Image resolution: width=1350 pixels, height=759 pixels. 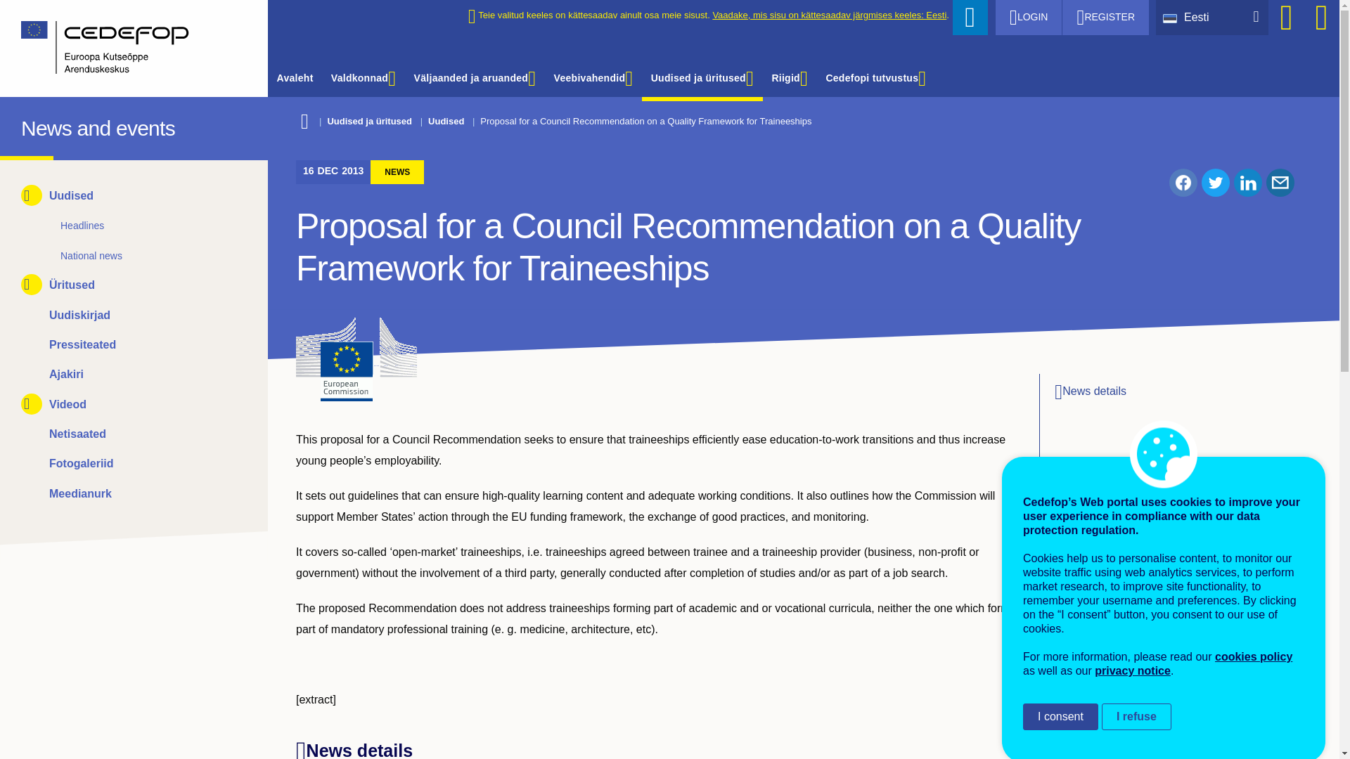 I want to click on Estonian, so click(x=1173, y=17).